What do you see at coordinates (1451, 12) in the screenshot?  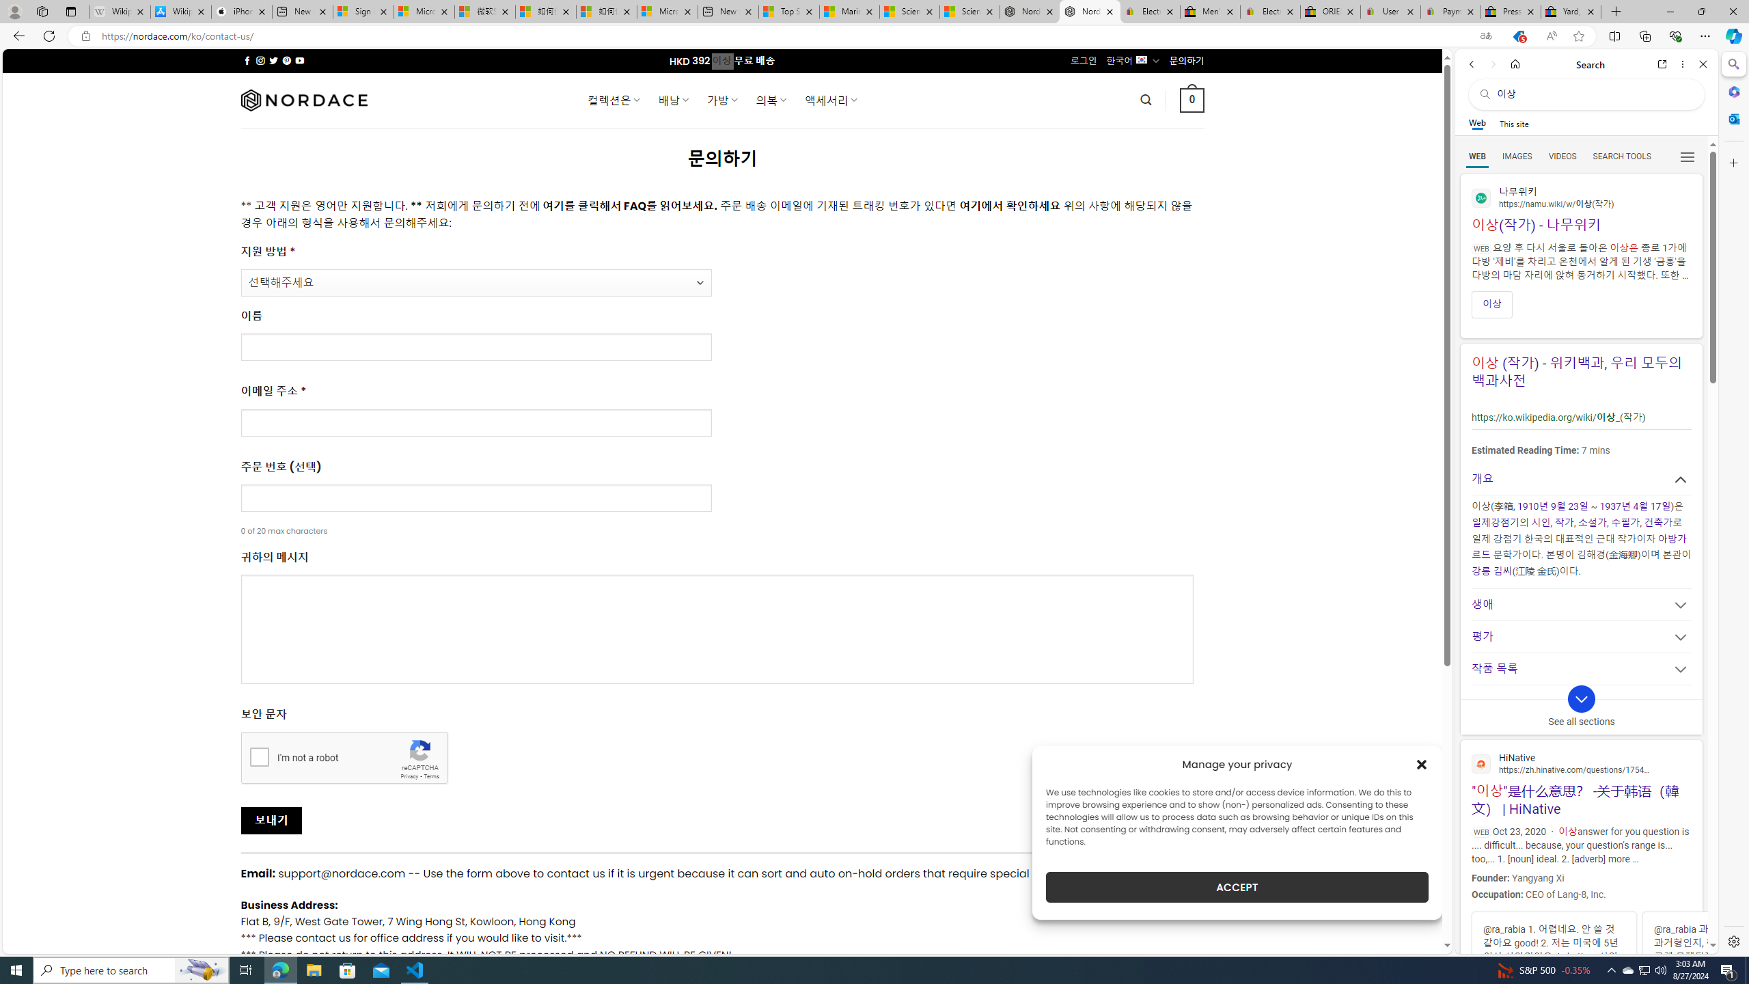 I see `Payments Terms of Use | eBay.com` at bounding box center [1451, 12].